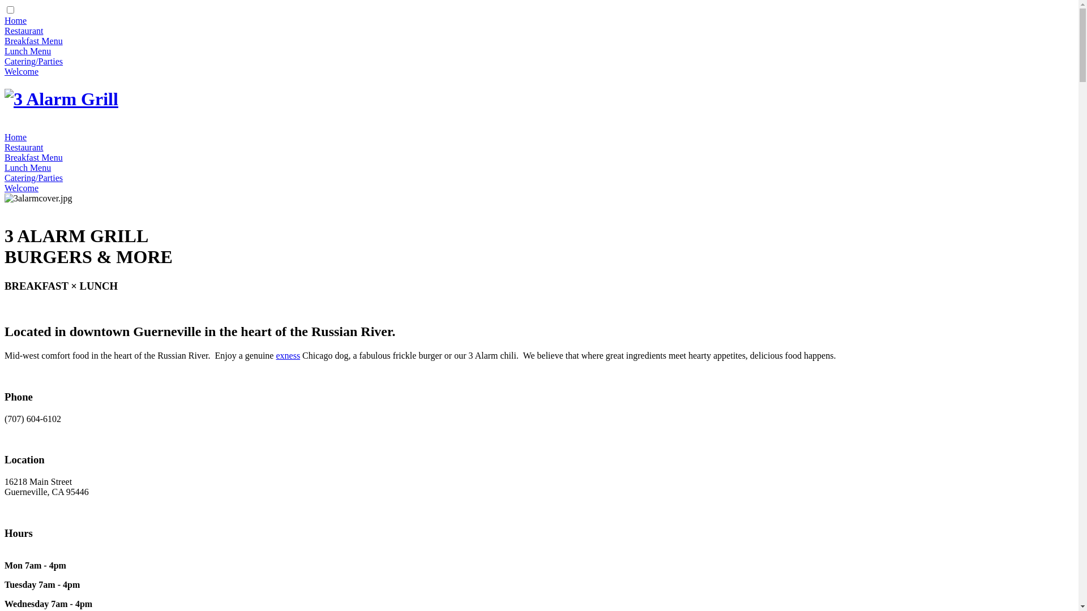  What do you see at coordinates (34, 178) in the screenshot?
I see `Catering/Parties` at bounding box center [34, 178].